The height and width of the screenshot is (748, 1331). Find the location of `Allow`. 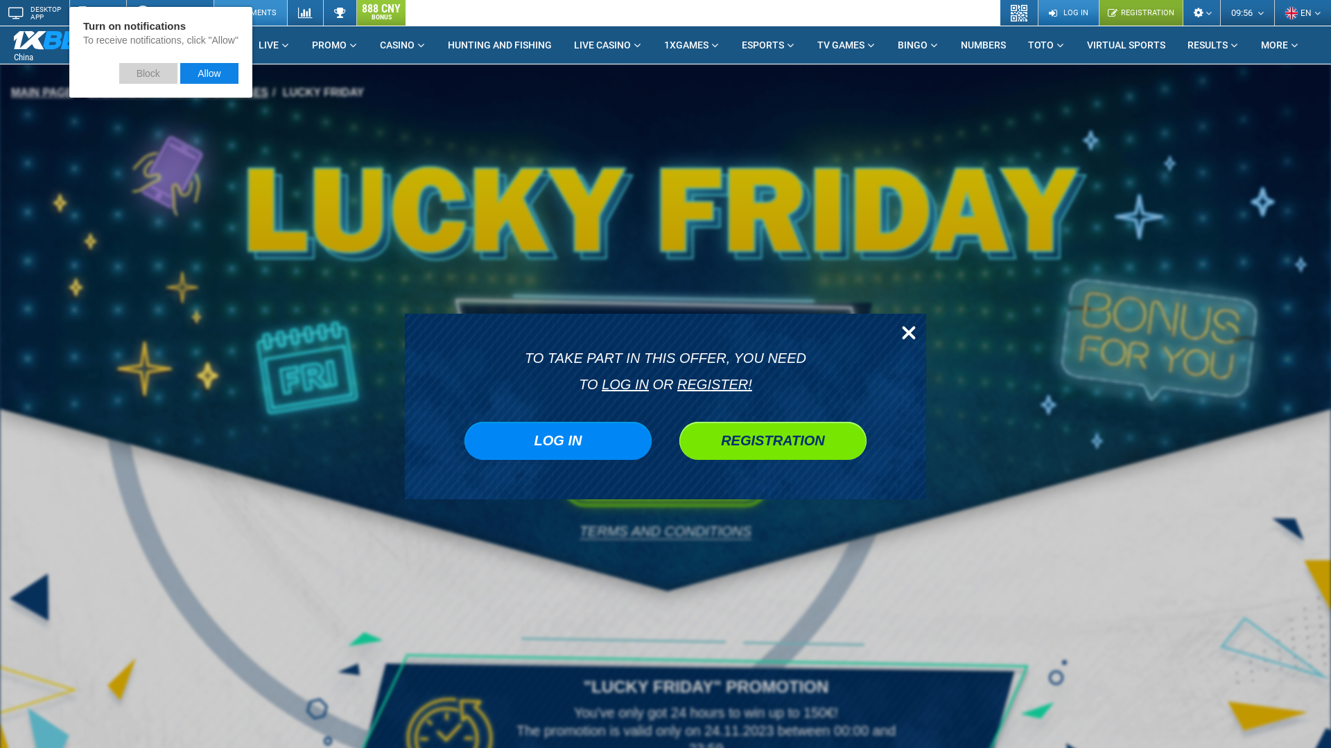

Allow is located at coordinates (209, 73).